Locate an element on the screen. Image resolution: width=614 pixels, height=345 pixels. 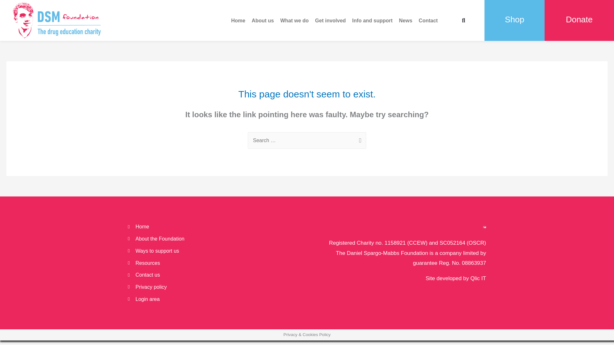
Info and support is located at coordinates (372, 20).